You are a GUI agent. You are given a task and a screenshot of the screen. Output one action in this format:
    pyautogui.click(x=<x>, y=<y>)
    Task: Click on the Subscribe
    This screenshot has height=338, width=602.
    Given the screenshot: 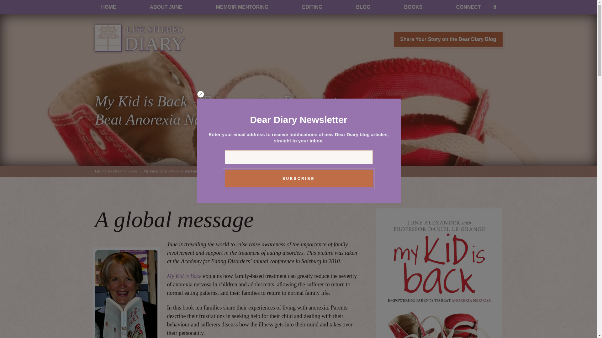 What is the action you would take?
    pyautogui.click(x=298, y=179)
    